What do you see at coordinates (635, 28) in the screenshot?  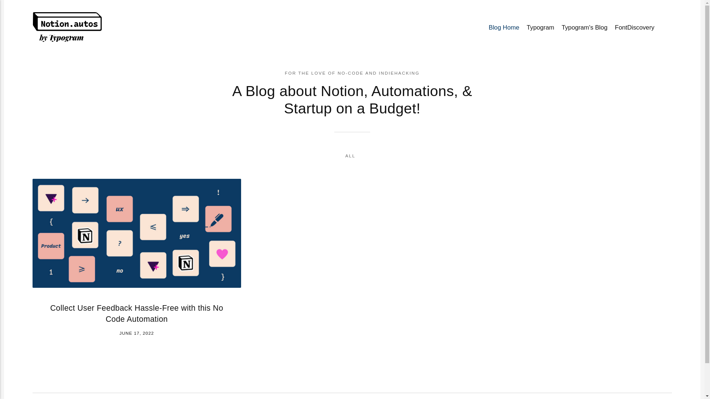 I see `FontDiscovery` at bounding box center [635, 28].